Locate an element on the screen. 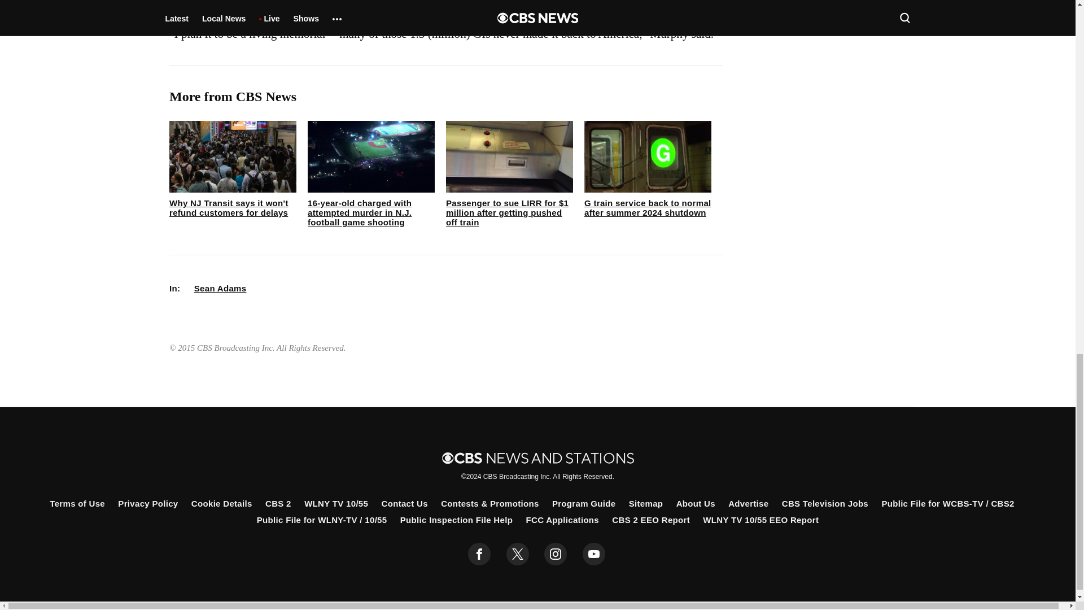 The width and height of the screenshot is (1084, 610). twitter is located at coordinates (517, 554).